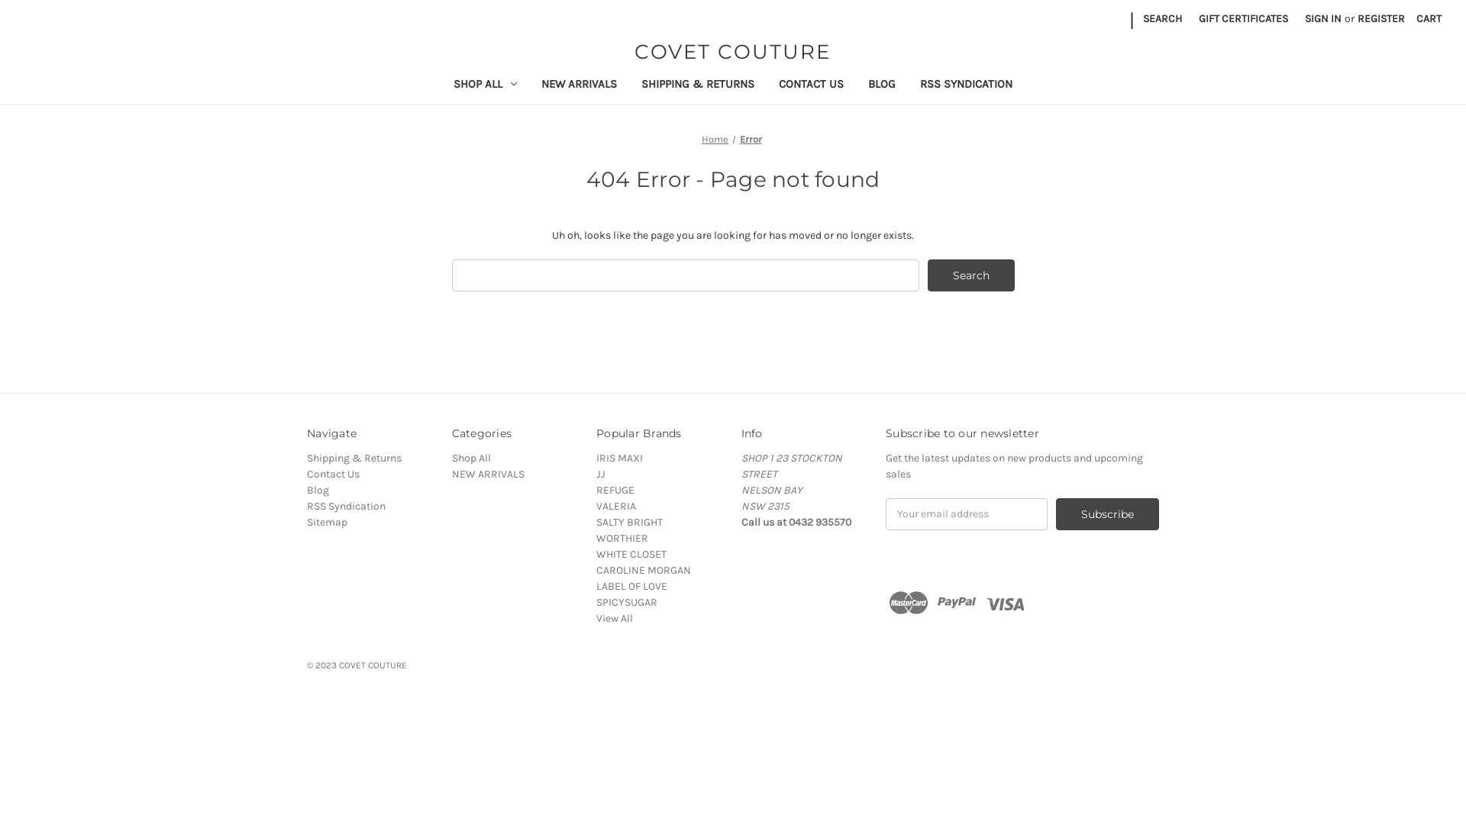 Image resolution: width=1466 pixels, height=824 pixels. Describe the element at coordinates (882, 85) in the screenshot. I see `BLOG` at that location.